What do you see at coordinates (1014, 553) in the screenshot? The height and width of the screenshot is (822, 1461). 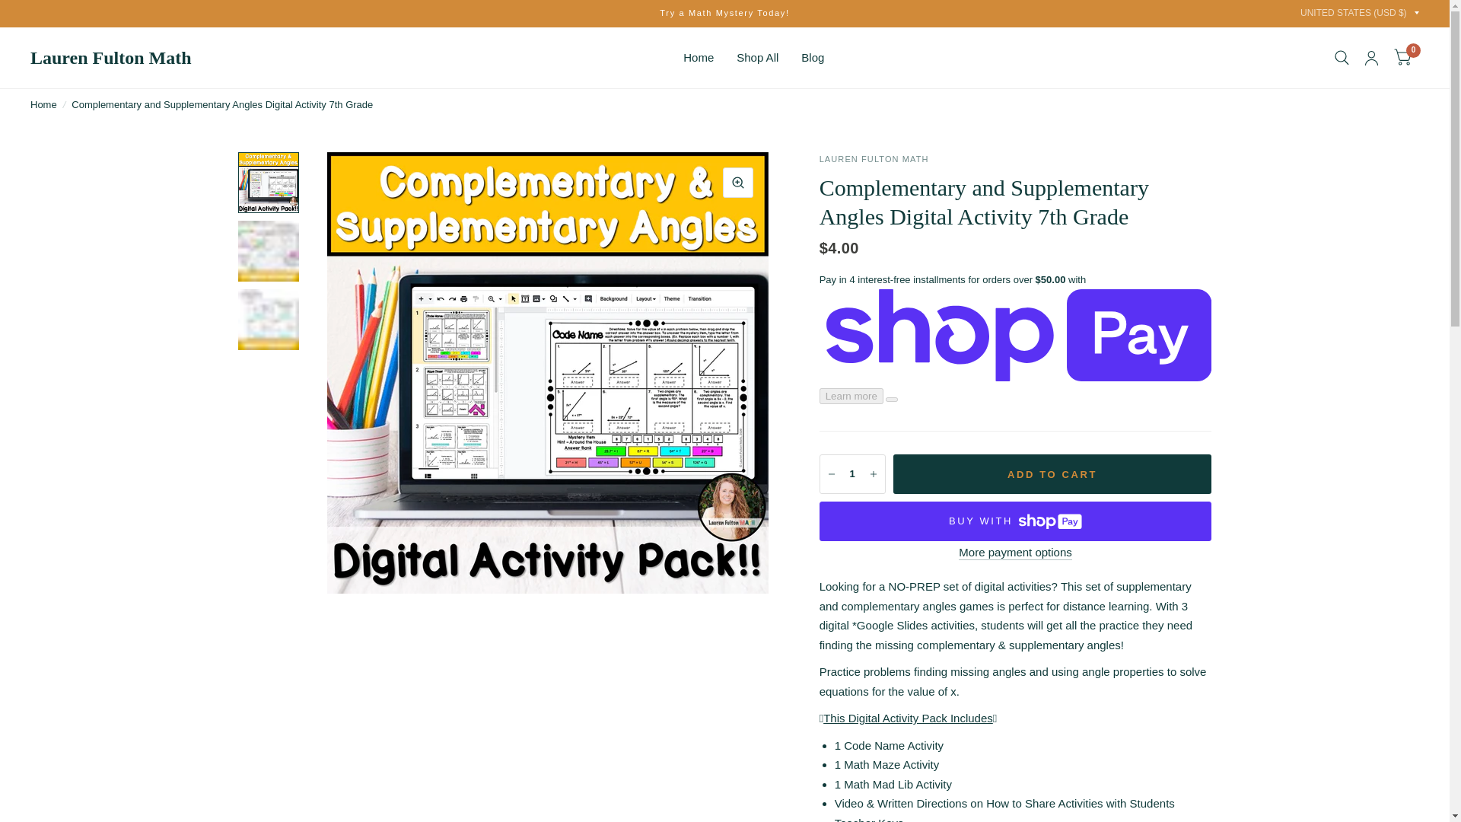 I see `More payment options` at bounding box center [1014, 553].